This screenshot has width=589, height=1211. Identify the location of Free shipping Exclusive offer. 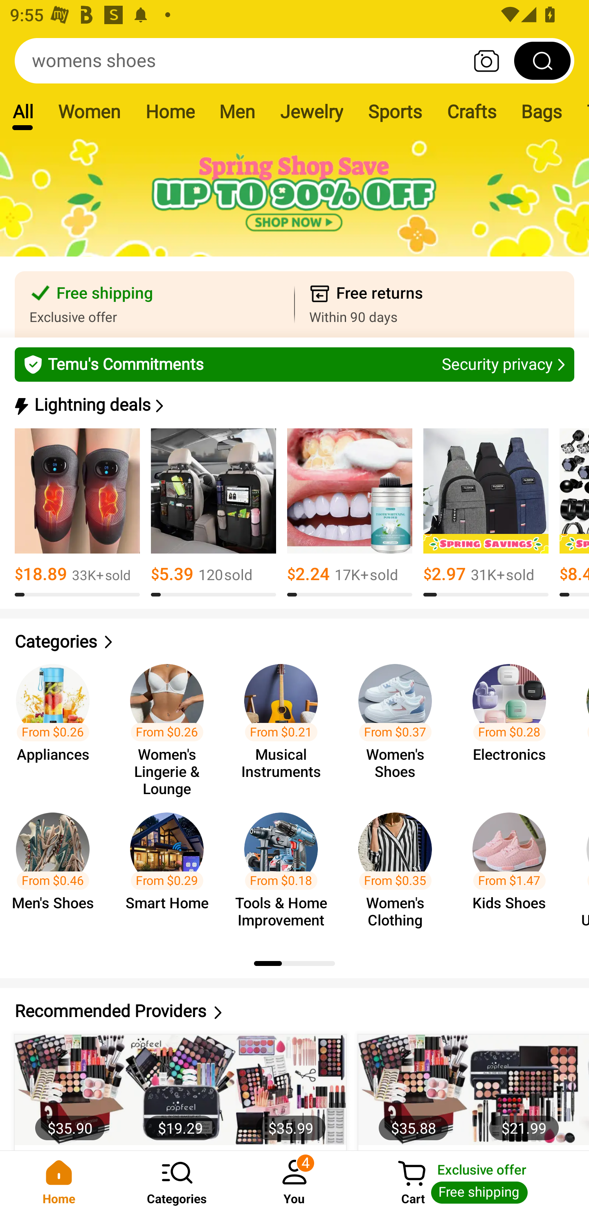
(155, 304).